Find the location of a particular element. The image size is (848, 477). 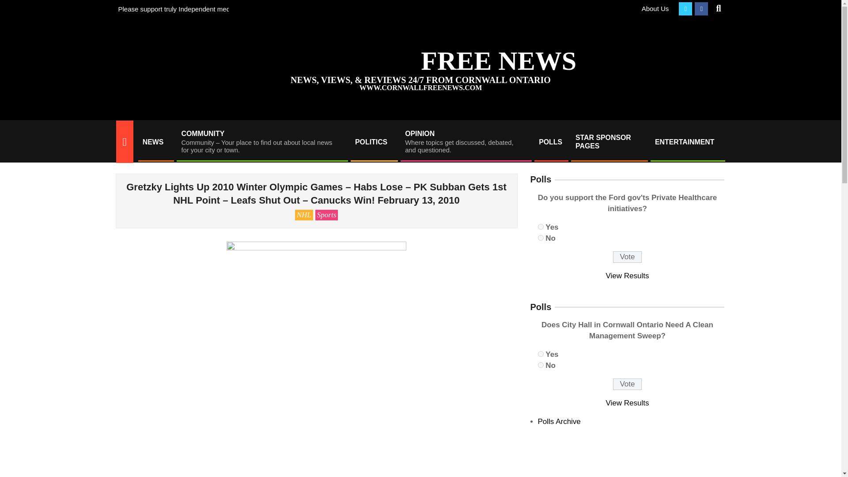

1776 is located at coordinates (541, 226).